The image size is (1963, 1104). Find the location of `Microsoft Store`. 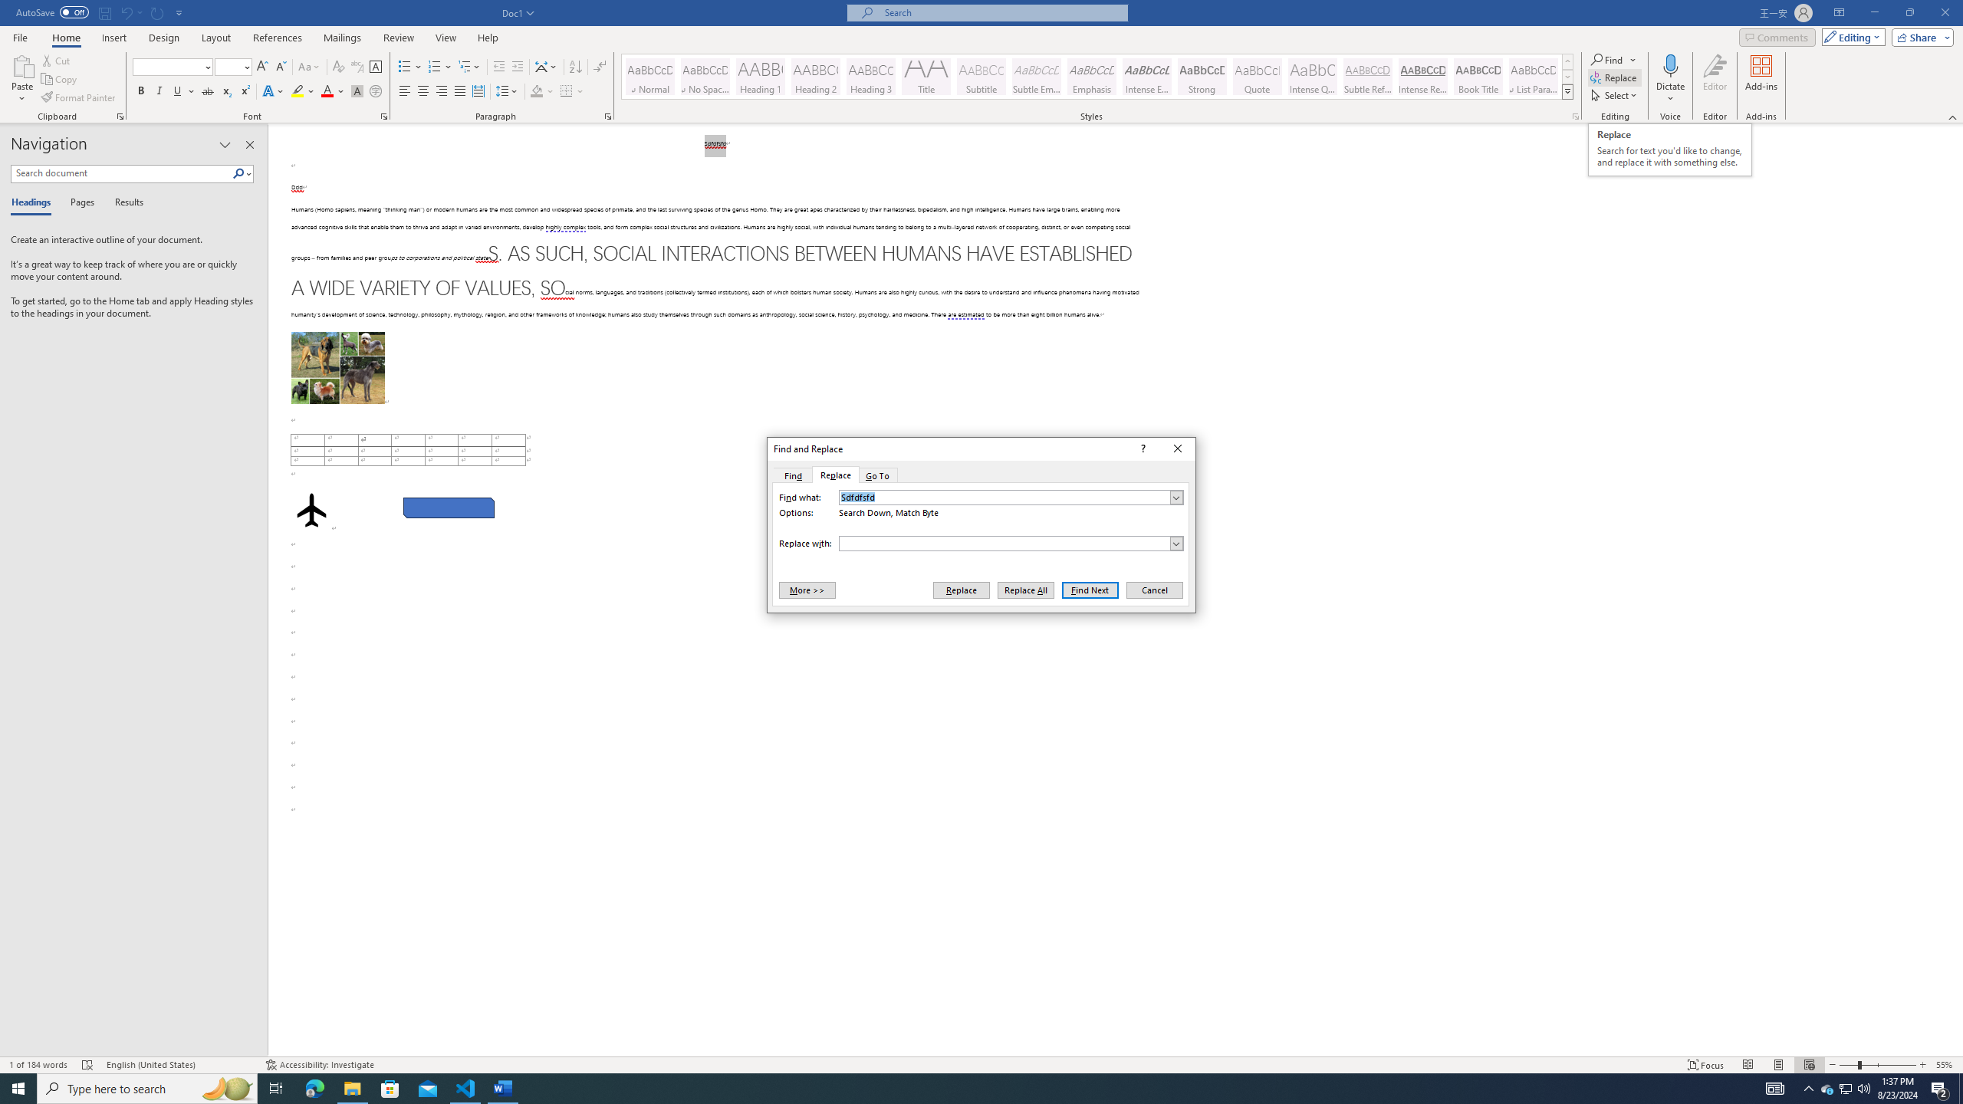

Microsoft Store is located at coordinates (390, 1089).